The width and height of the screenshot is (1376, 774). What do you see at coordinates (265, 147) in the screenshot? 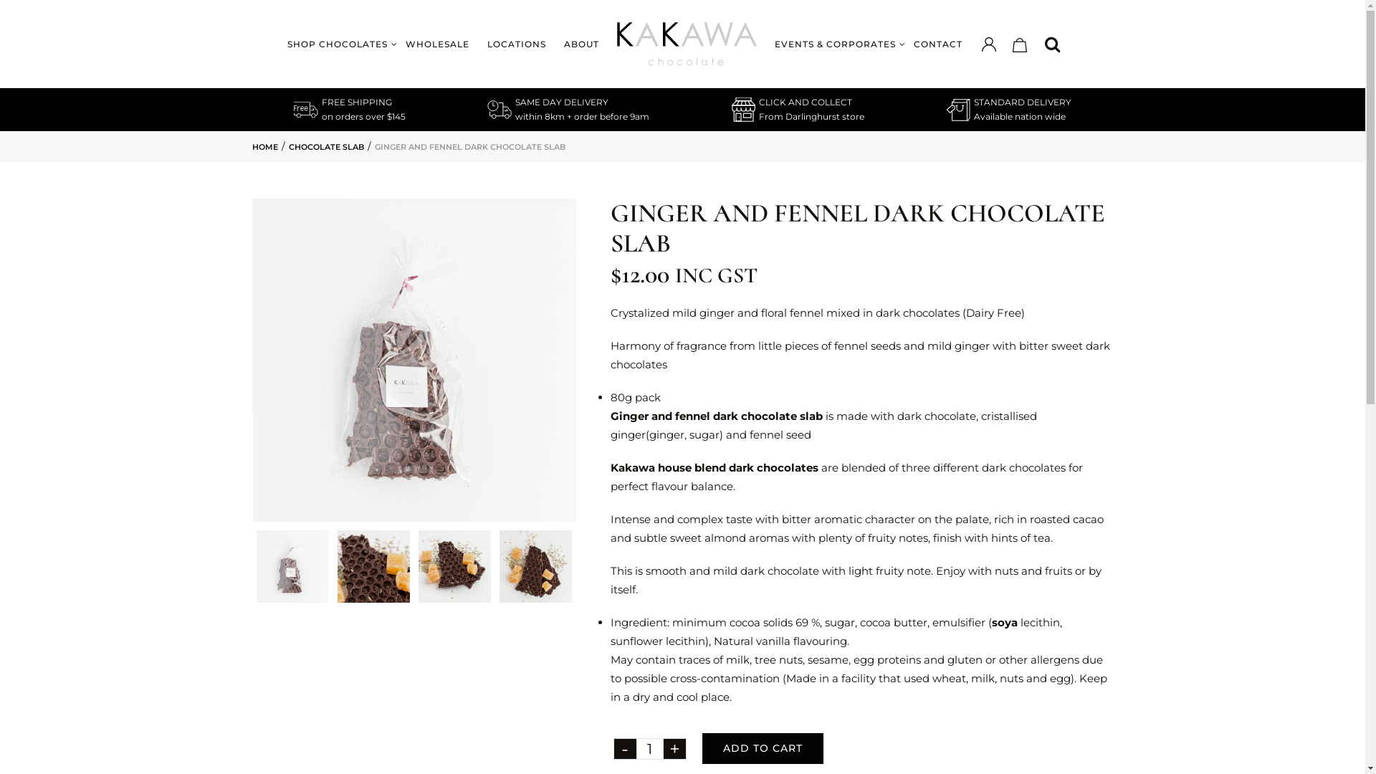
I see `HOME` at bounding box center [265, 147].